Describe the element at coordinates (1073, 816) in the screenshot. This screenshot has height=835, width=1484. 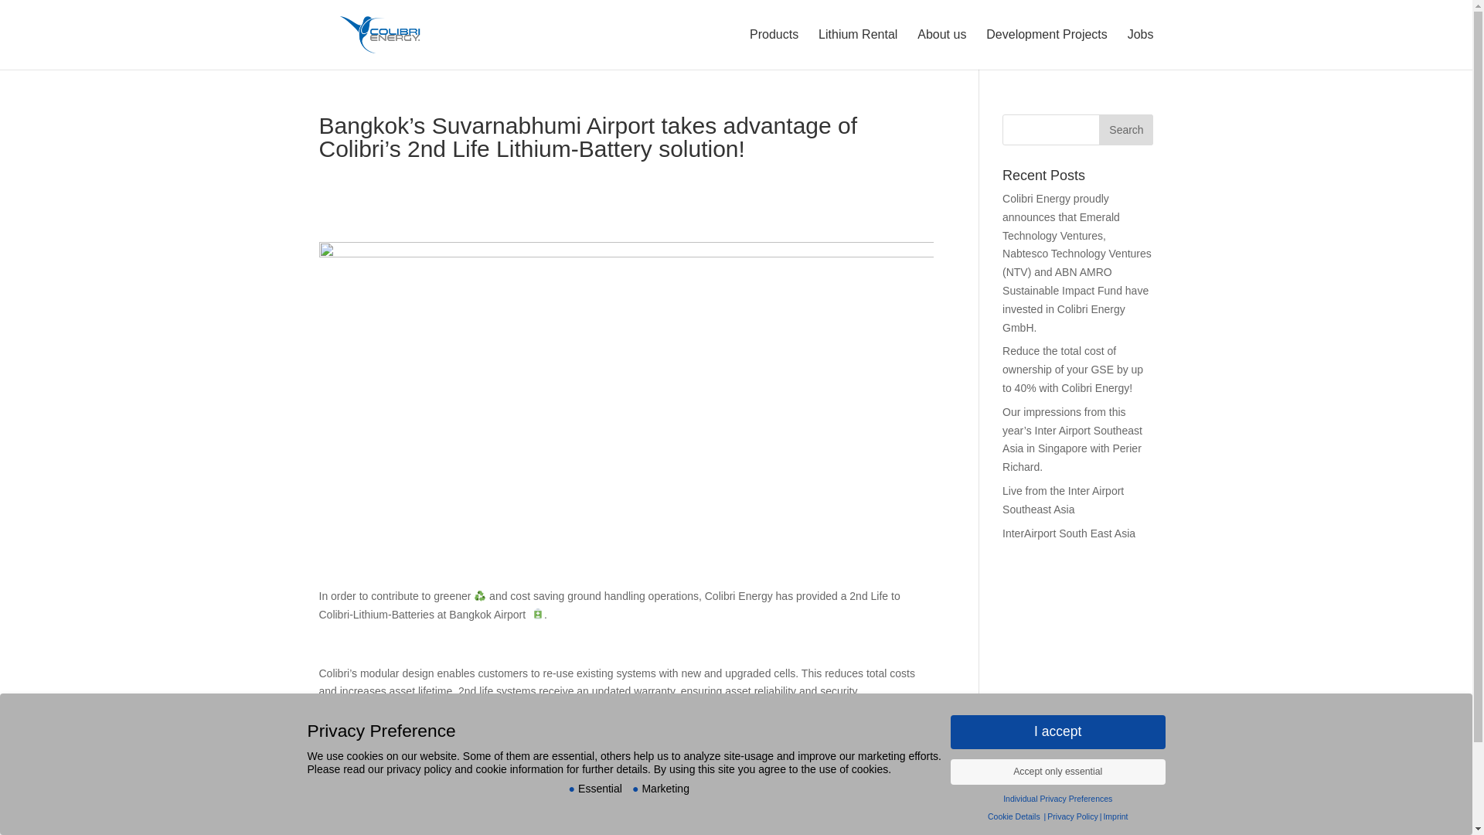
I see `Privacy Policy` at that location.